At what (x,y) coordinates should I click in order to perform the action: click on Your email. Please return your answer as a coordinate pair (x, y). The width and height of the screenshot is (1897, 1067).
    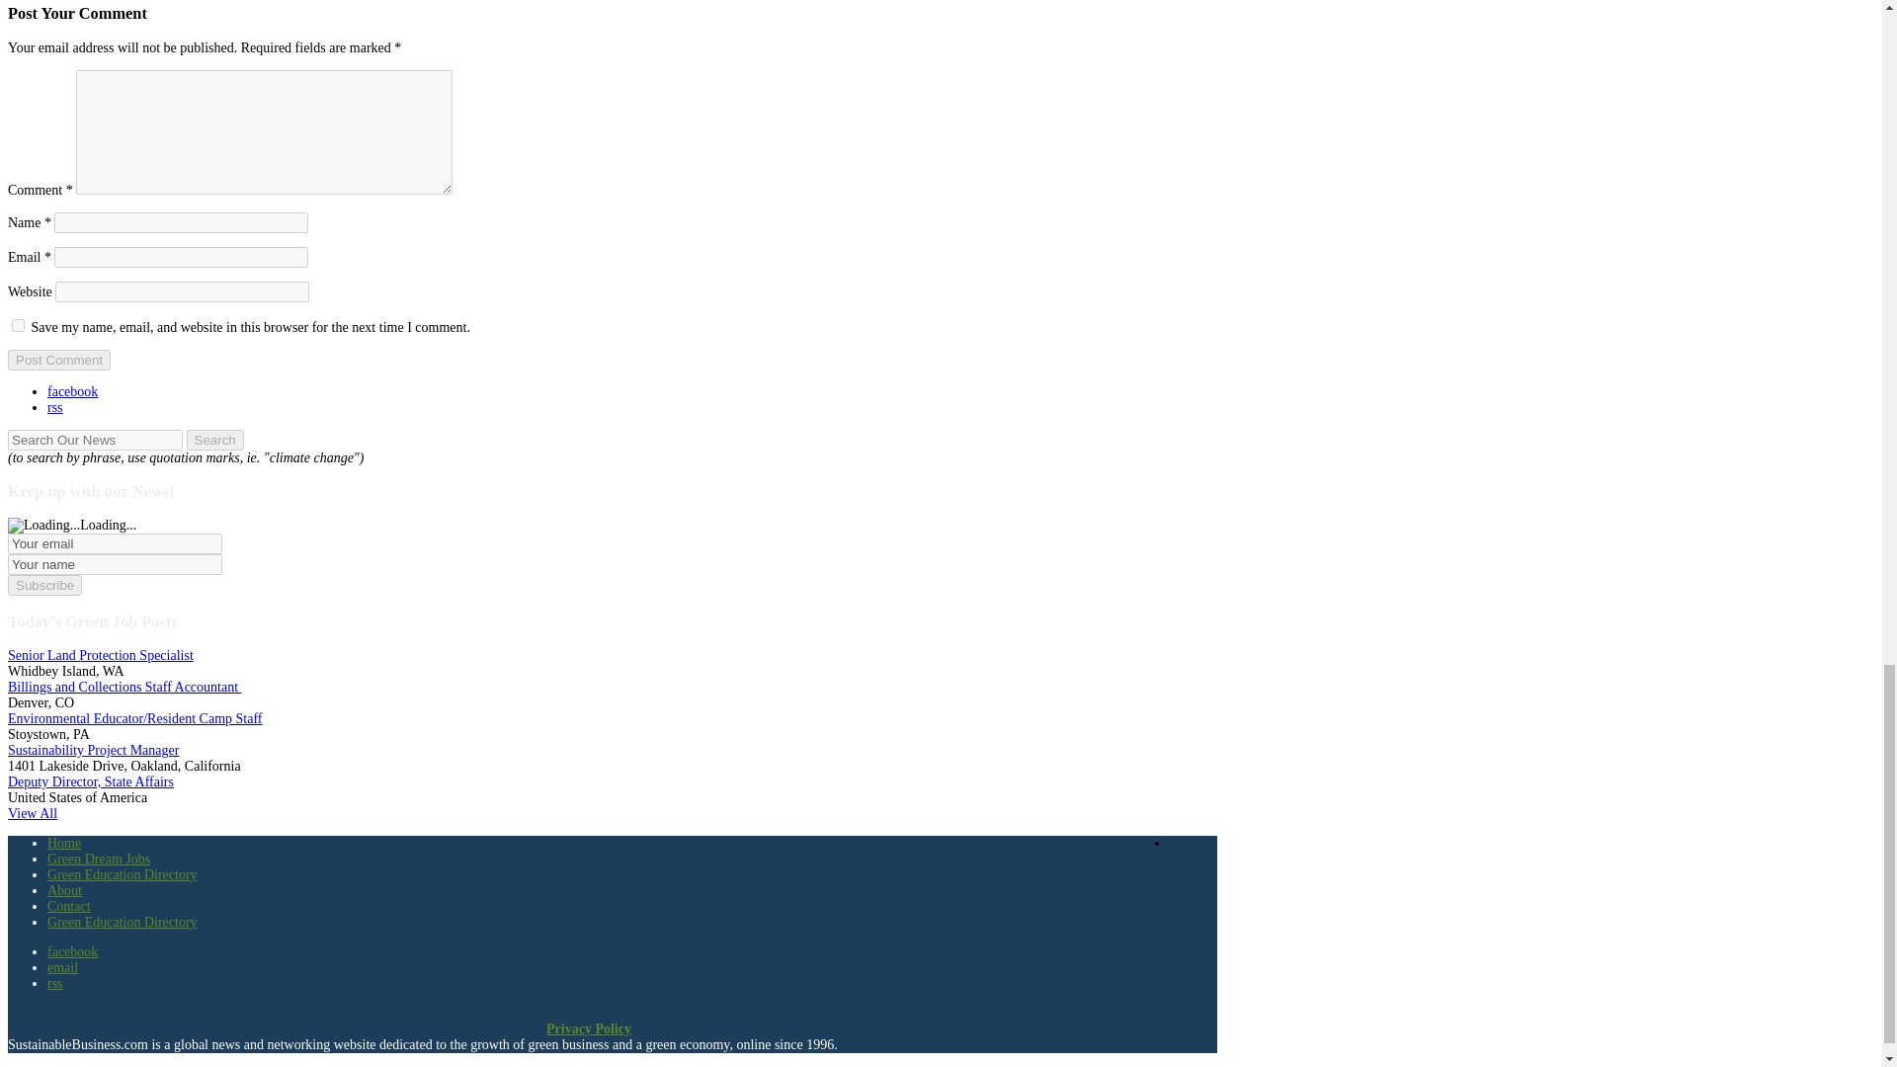
    Looking at the image, I should click on (115, 543).